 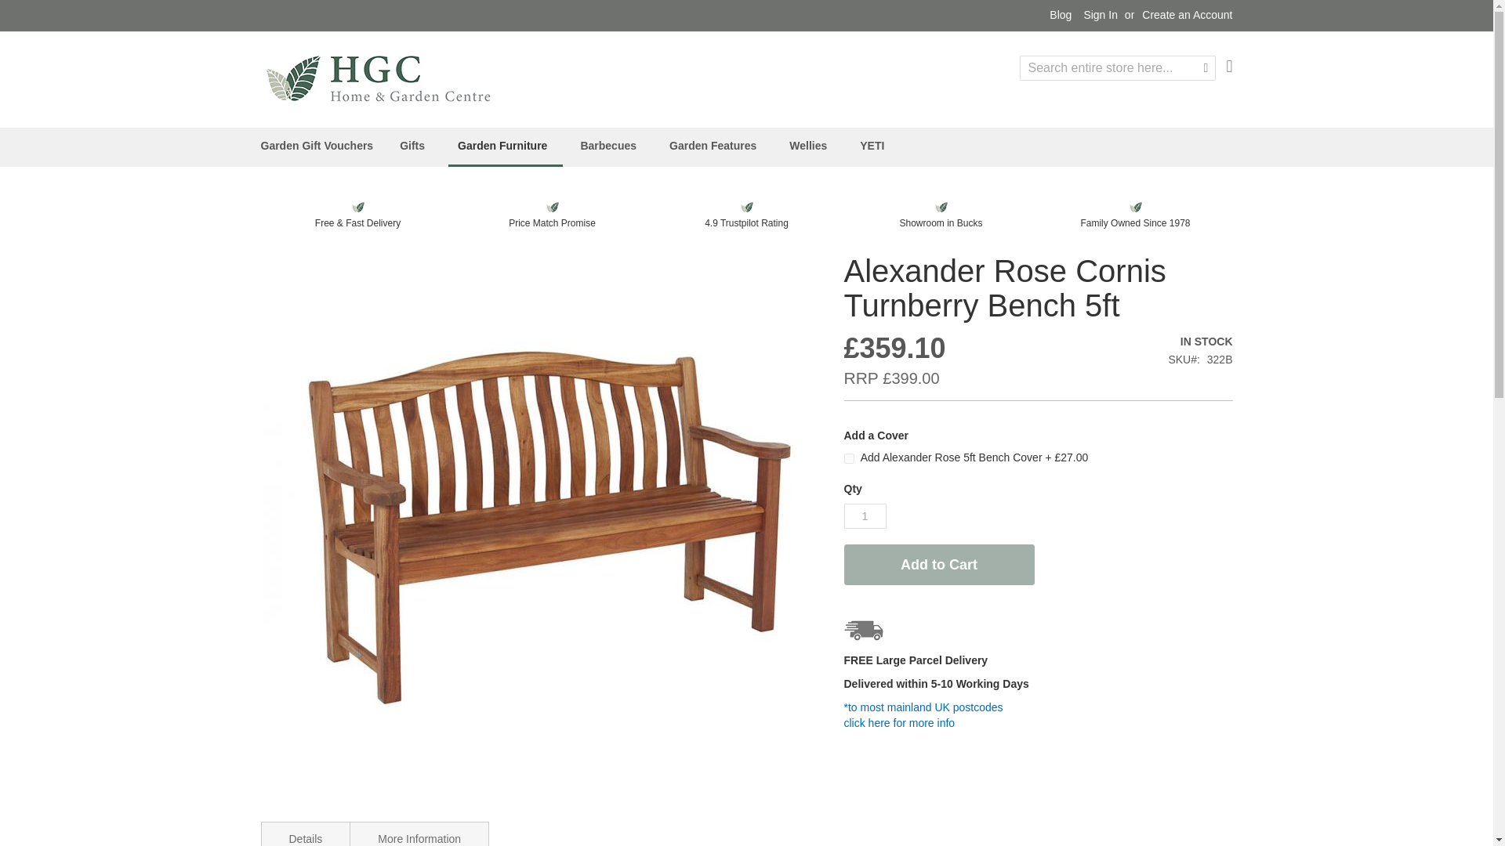 What do you see at coordinates (938, 565) in the screenshot?
I see `Add to Cart` at bounding box center [938, 565].